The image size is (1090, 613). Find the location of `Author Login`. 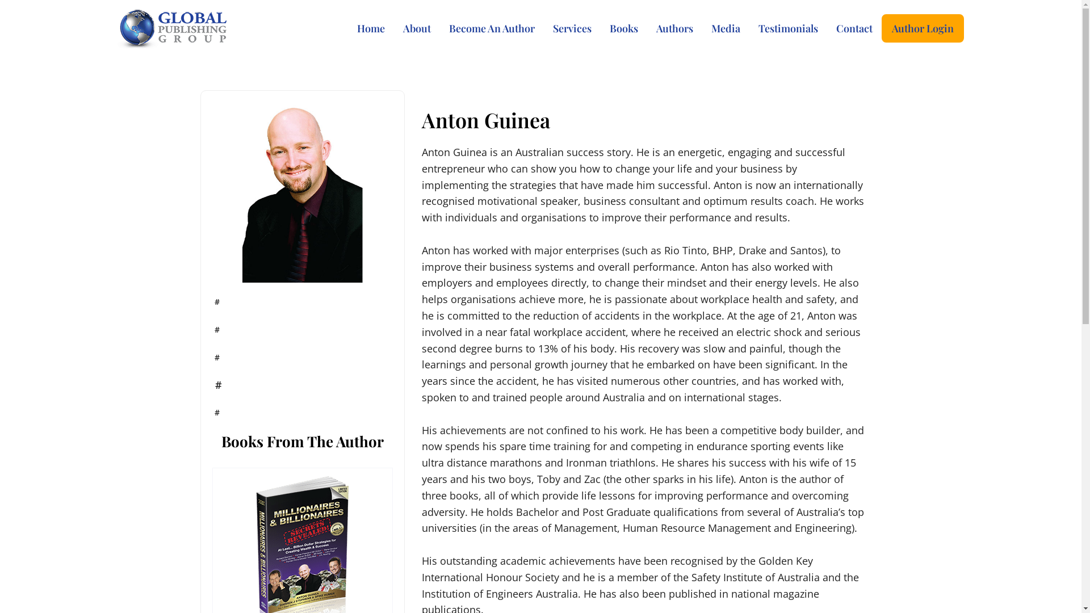

Author Login is located at coordinates (923, 28).